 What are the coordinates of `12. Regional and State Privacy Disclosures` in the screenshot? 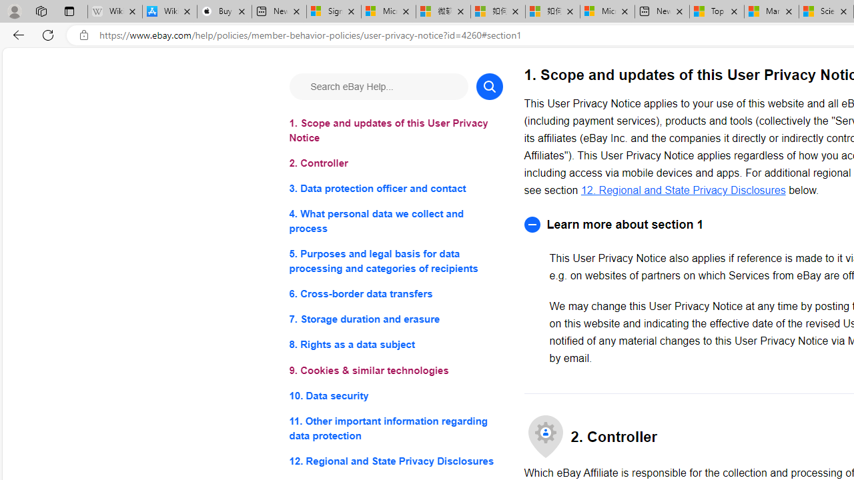 It's located at (395, 460).